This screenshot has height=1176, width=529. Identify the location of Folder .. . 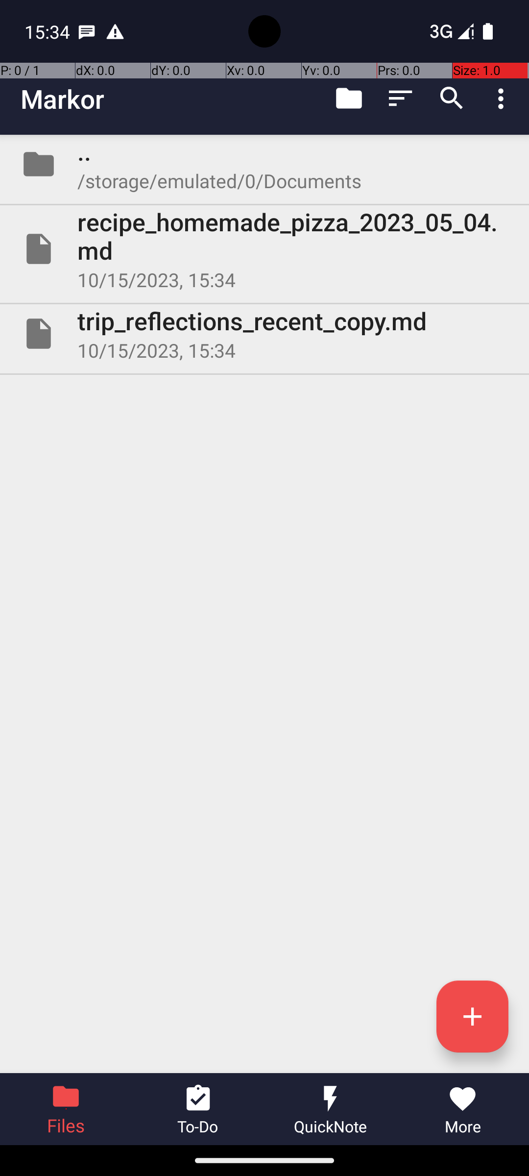
(264, 164).